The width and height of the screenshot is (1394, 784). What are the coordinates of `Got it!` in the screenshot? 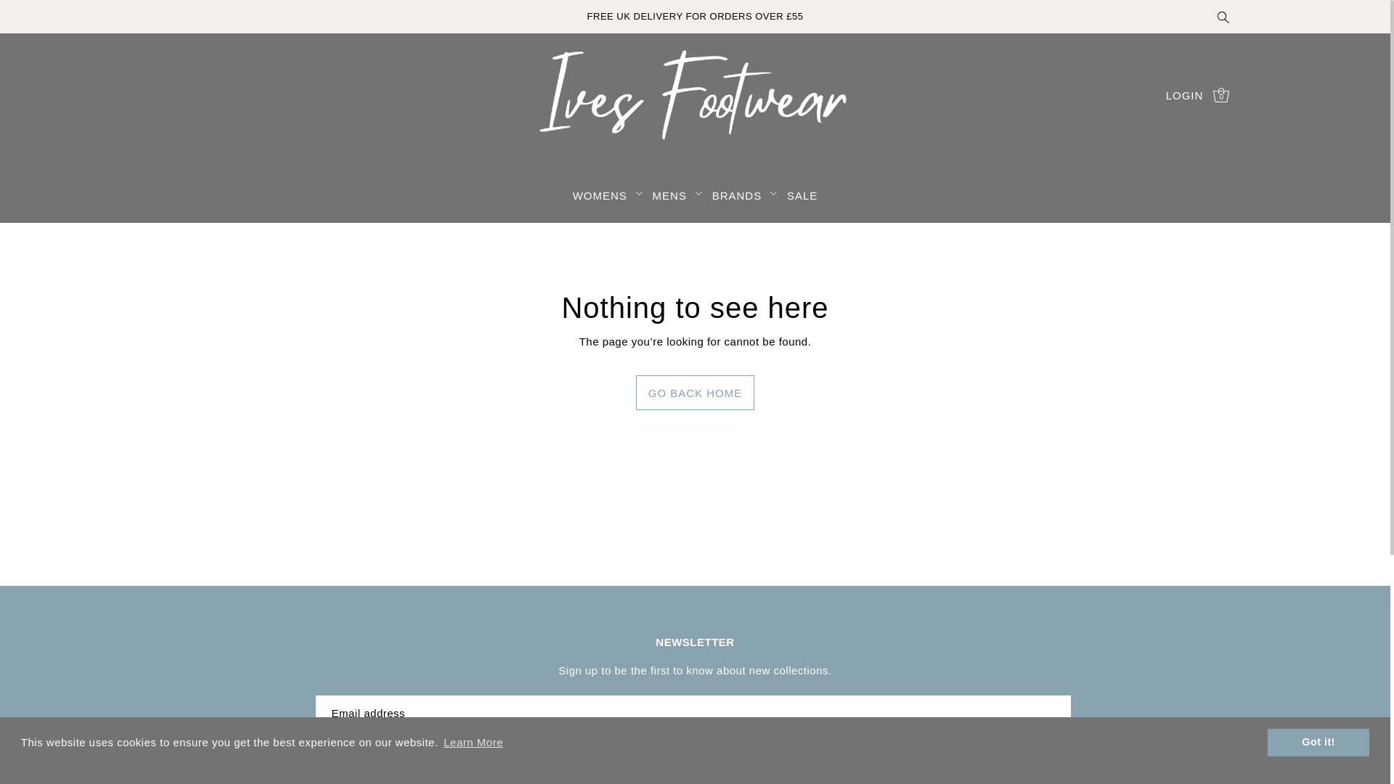 It's located at (1318, 742).